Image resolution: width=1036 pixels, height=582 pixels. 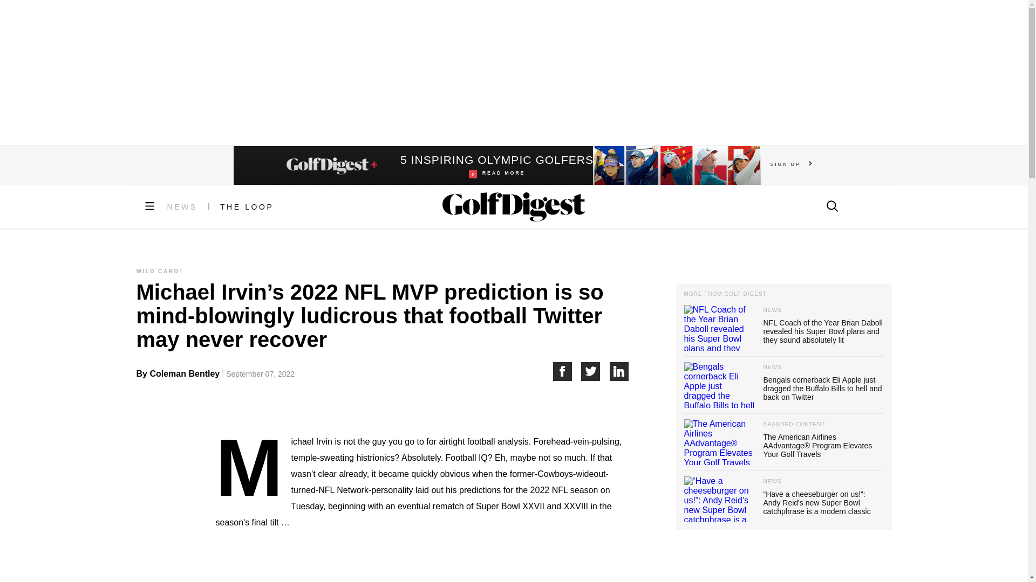 What do you see at coordinates (619, 371) in the screenshot?
I see `THE LOOP` at bounding box center [619, 371].